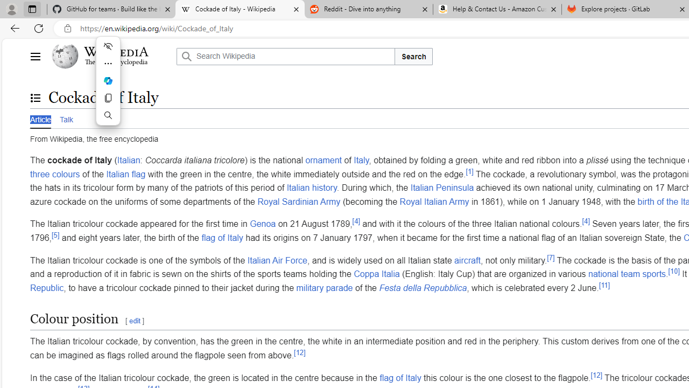 The image size is (689, 388). I want to click on Main menu, so click(35, 56).